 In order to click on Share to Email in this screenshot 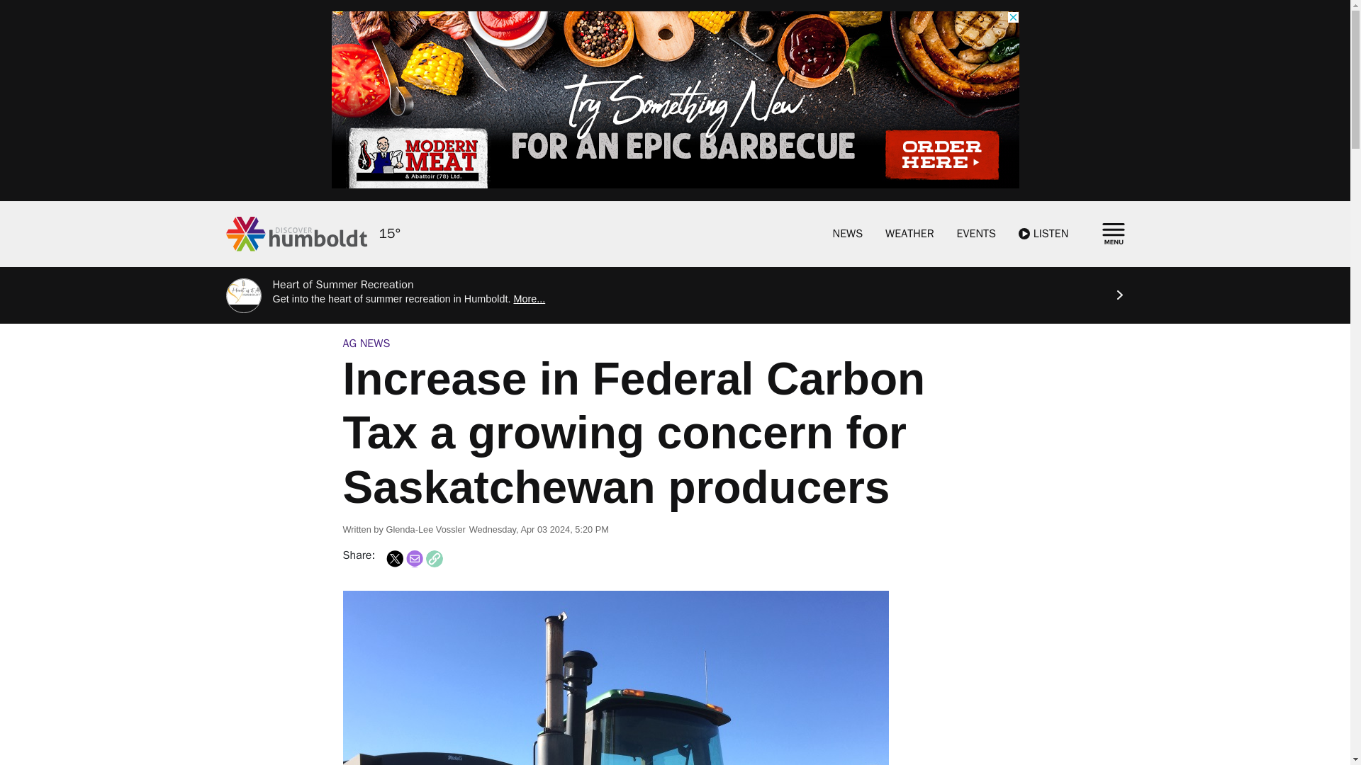, I will do `click(414, 558)`.